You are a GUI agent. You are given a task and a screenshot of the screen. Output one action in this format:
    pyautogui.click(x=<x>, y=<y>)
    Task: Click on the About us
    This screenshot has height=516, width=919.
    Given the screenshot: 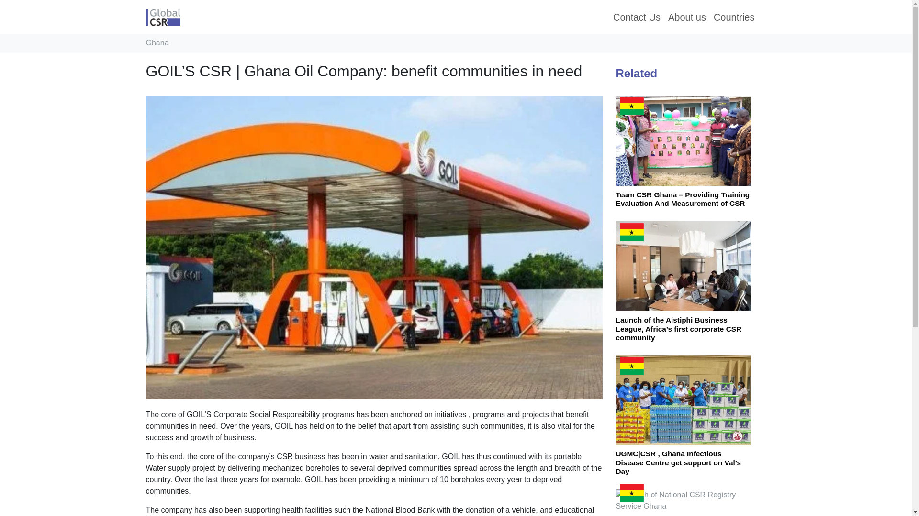 What is the action you would take?
    pyautogui.click(x=687, y=17)
    